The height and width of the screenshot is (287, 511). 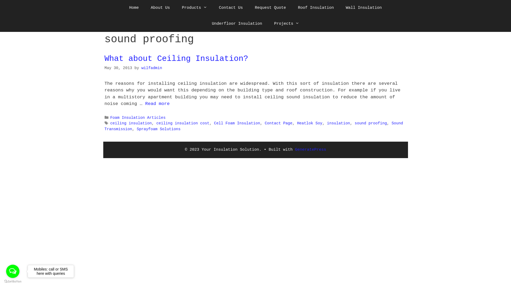 What do you see at coordinates (364, 8) in the screenshot?
I see `Wall Insulation` at bounding box center [364, 8].